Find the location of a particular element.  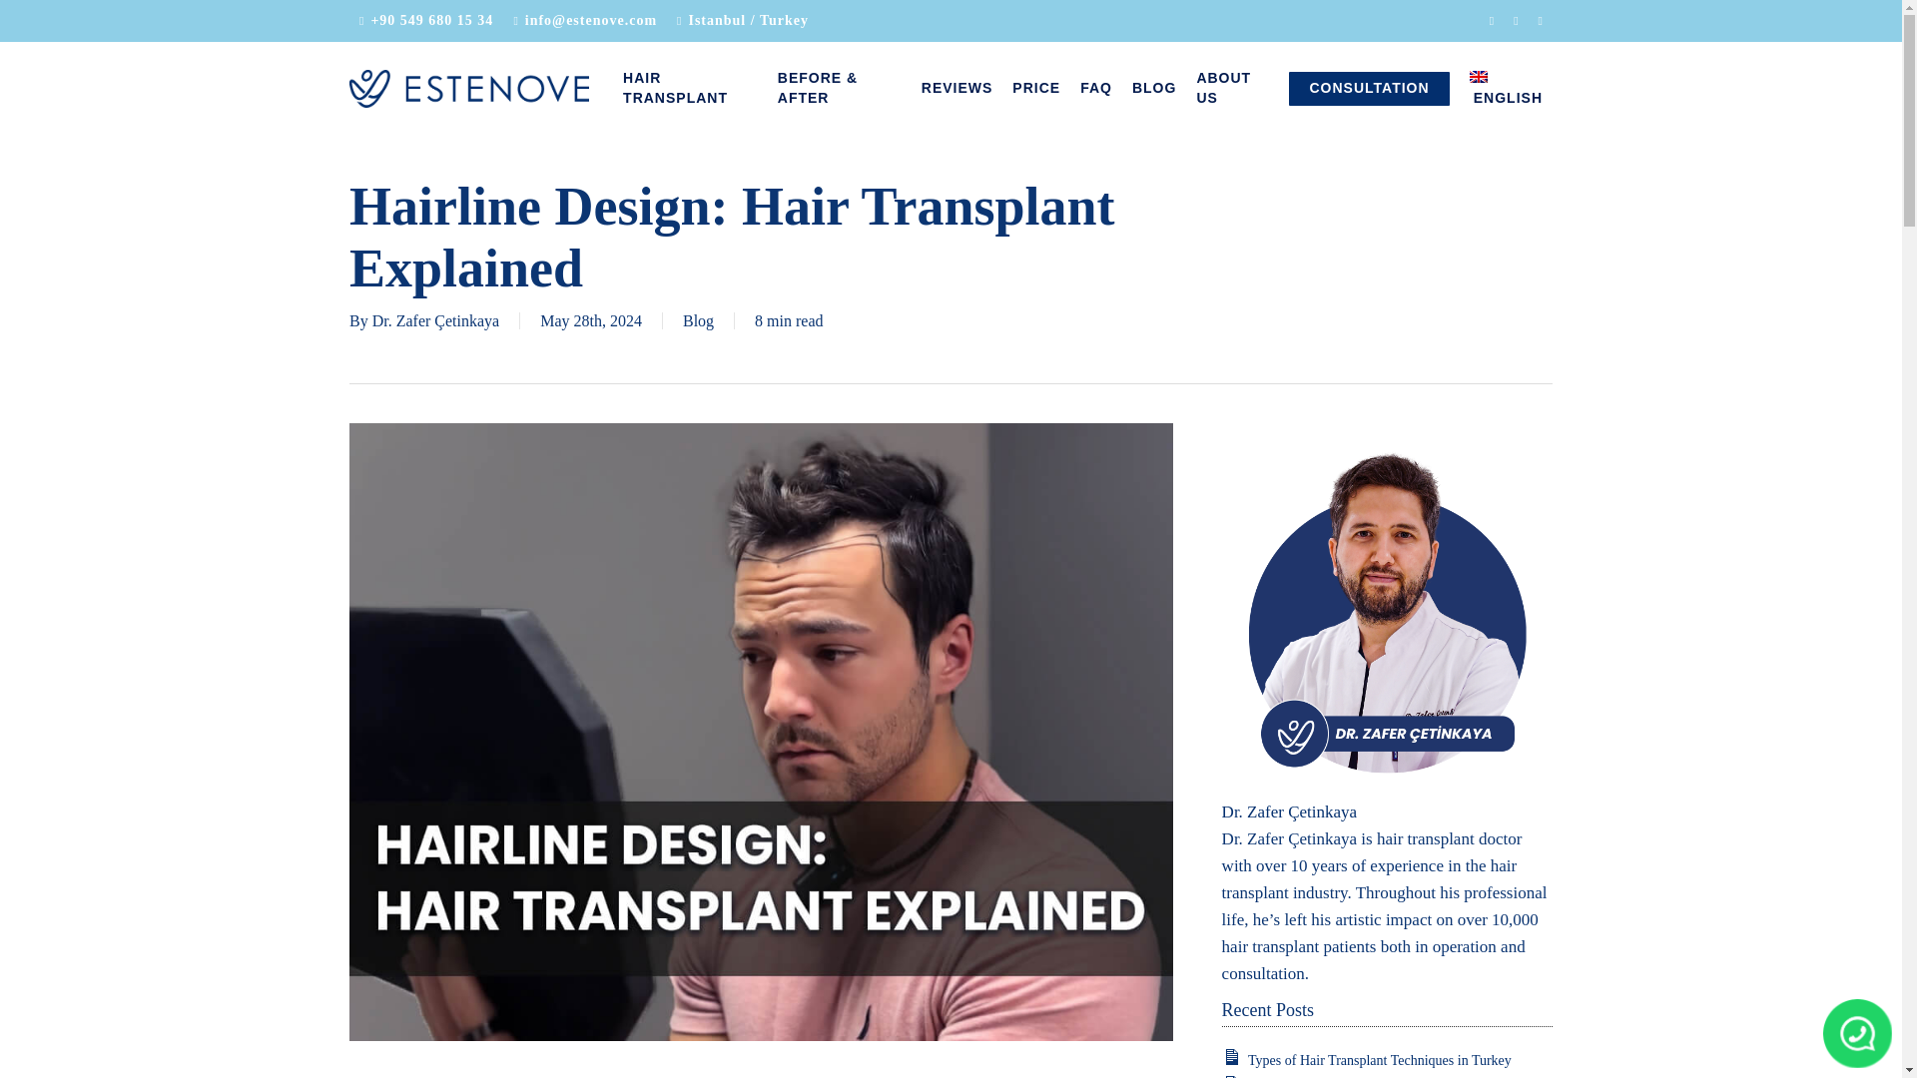

CONSULTATION is located at coordinates (1368, 88).